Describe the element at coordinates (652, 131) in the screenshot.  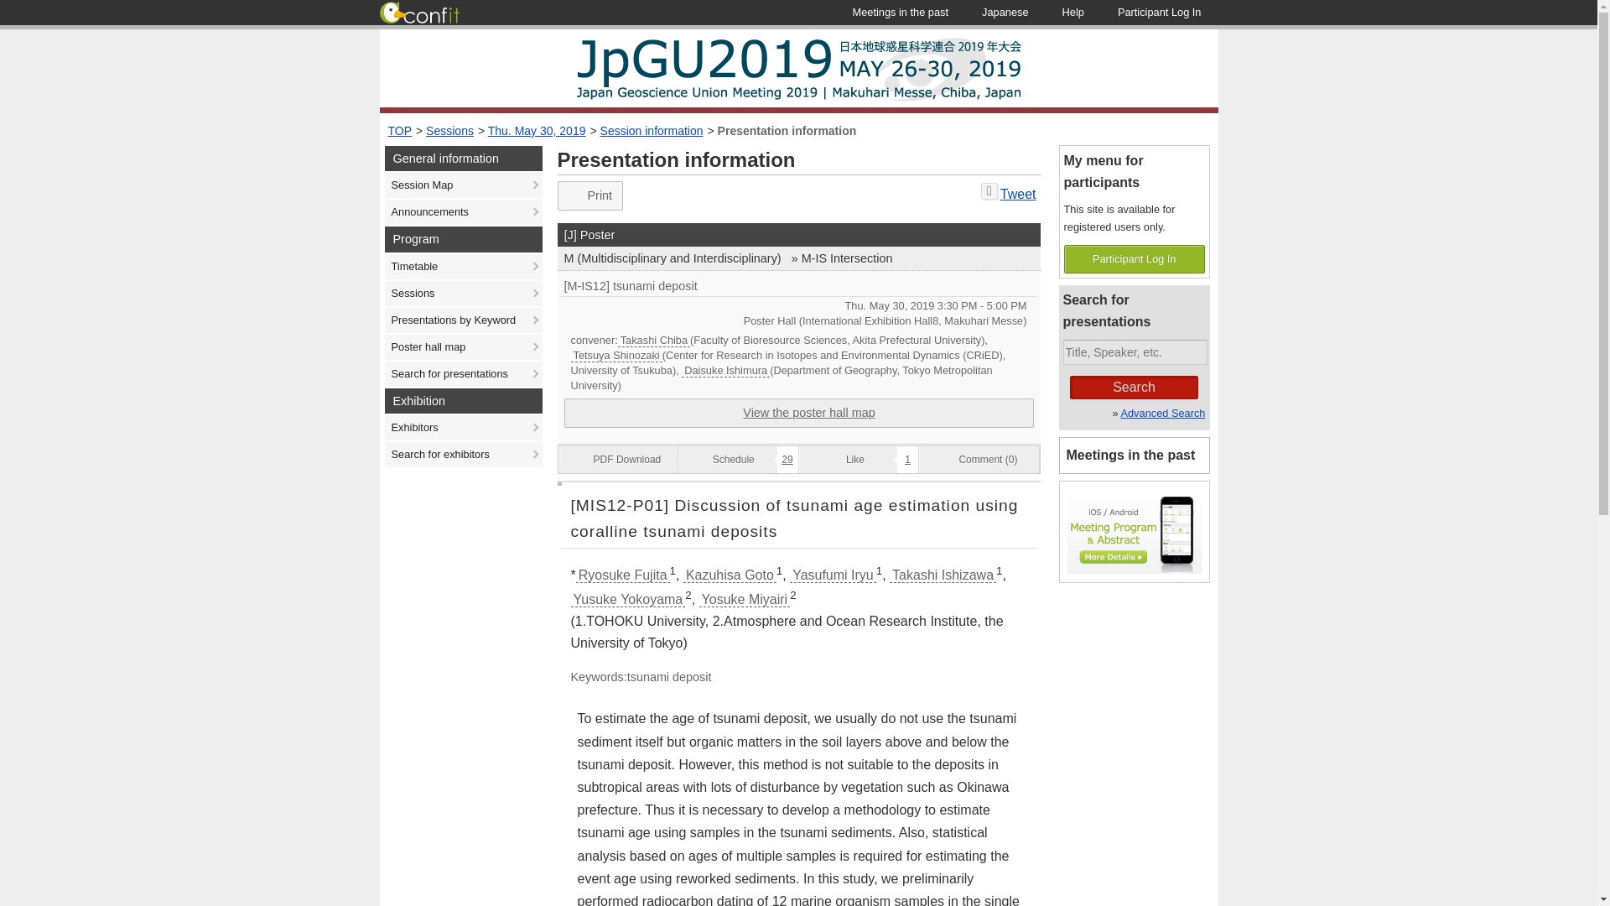
I see `Session information` at that location.